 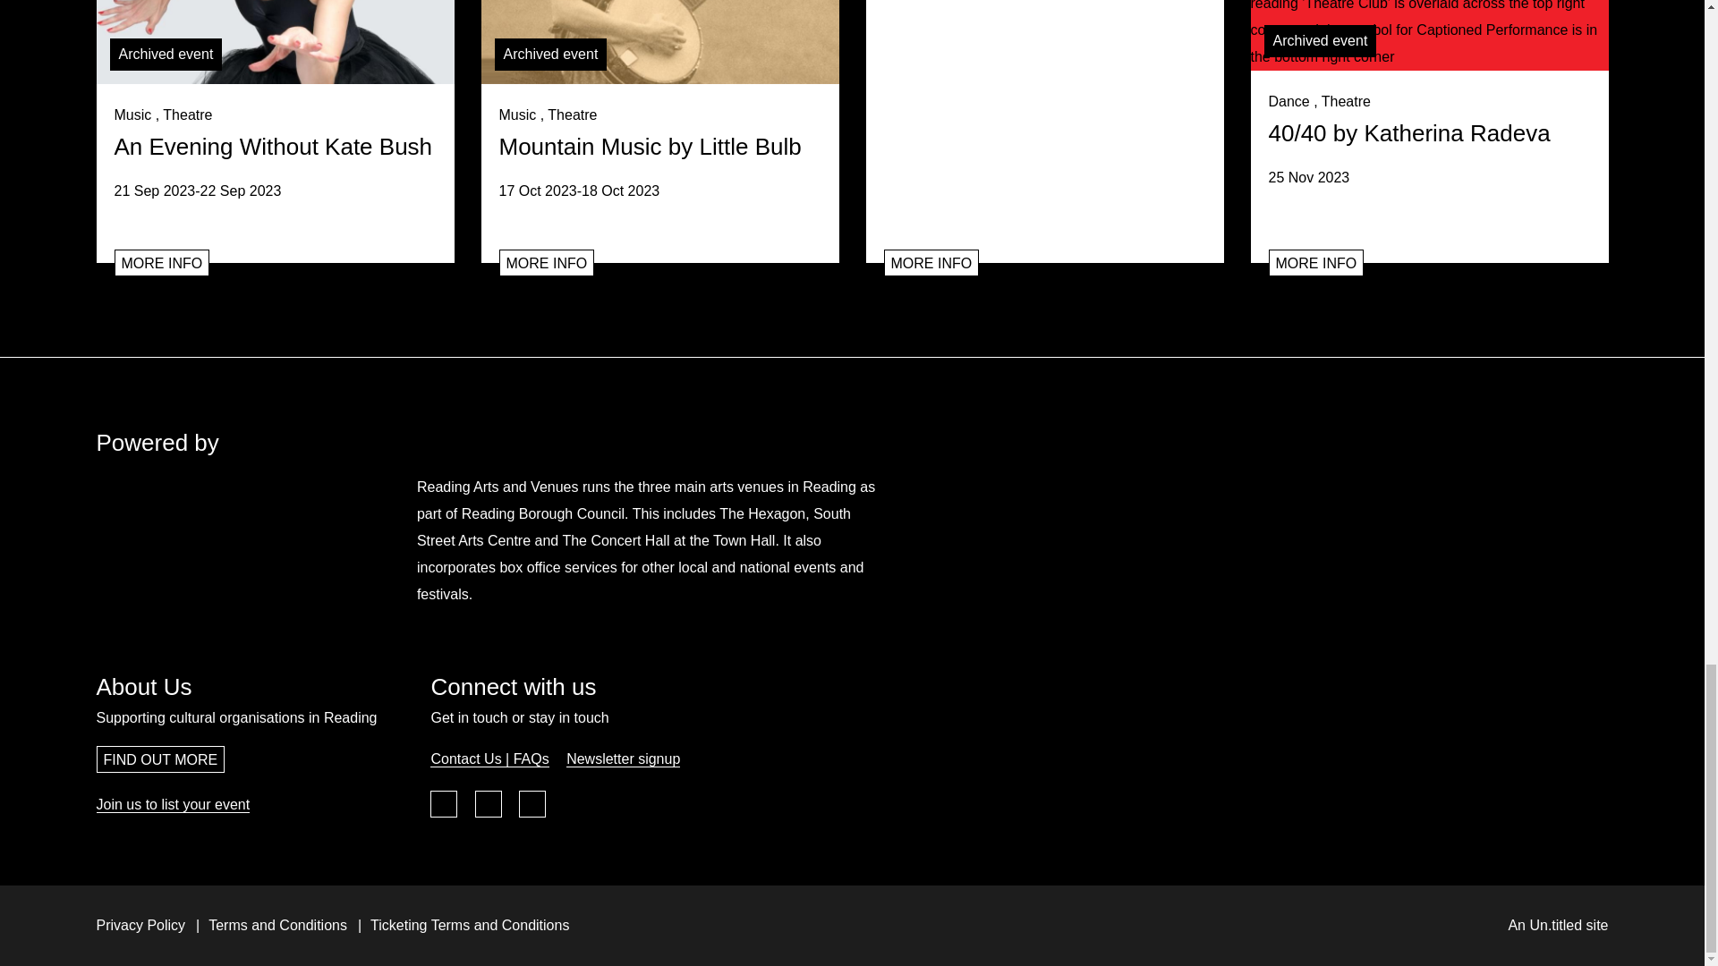 I want to click on Find out more about Concert Hall, so click(x=1561, y=540).